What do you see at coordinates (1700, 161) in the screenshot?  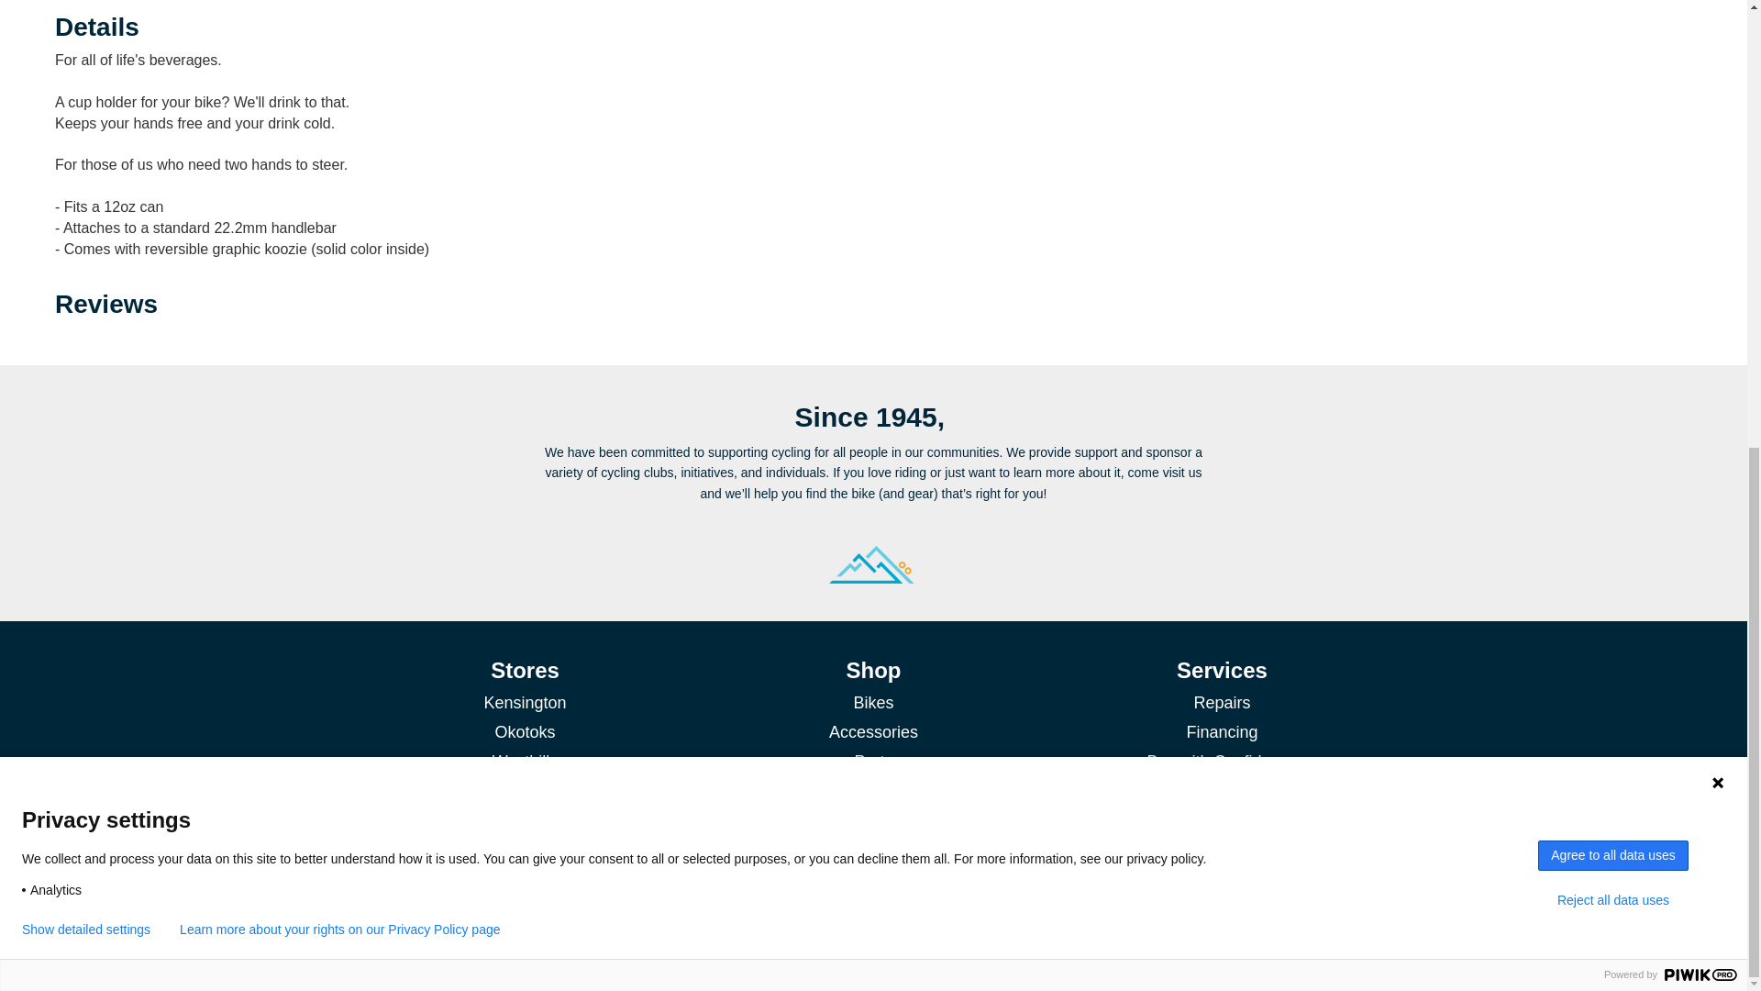 I see `Piwik PRO` at bounding box center [1700, 161].